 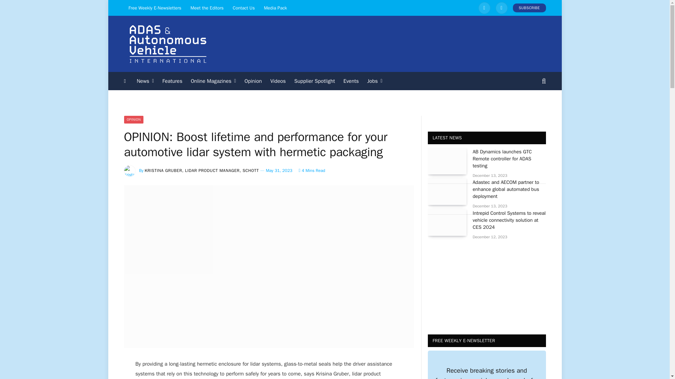 What do you see at coordinates (207, 8) in the screenshot?
I see `Meet the Editors` at bounding box center [207, 8].